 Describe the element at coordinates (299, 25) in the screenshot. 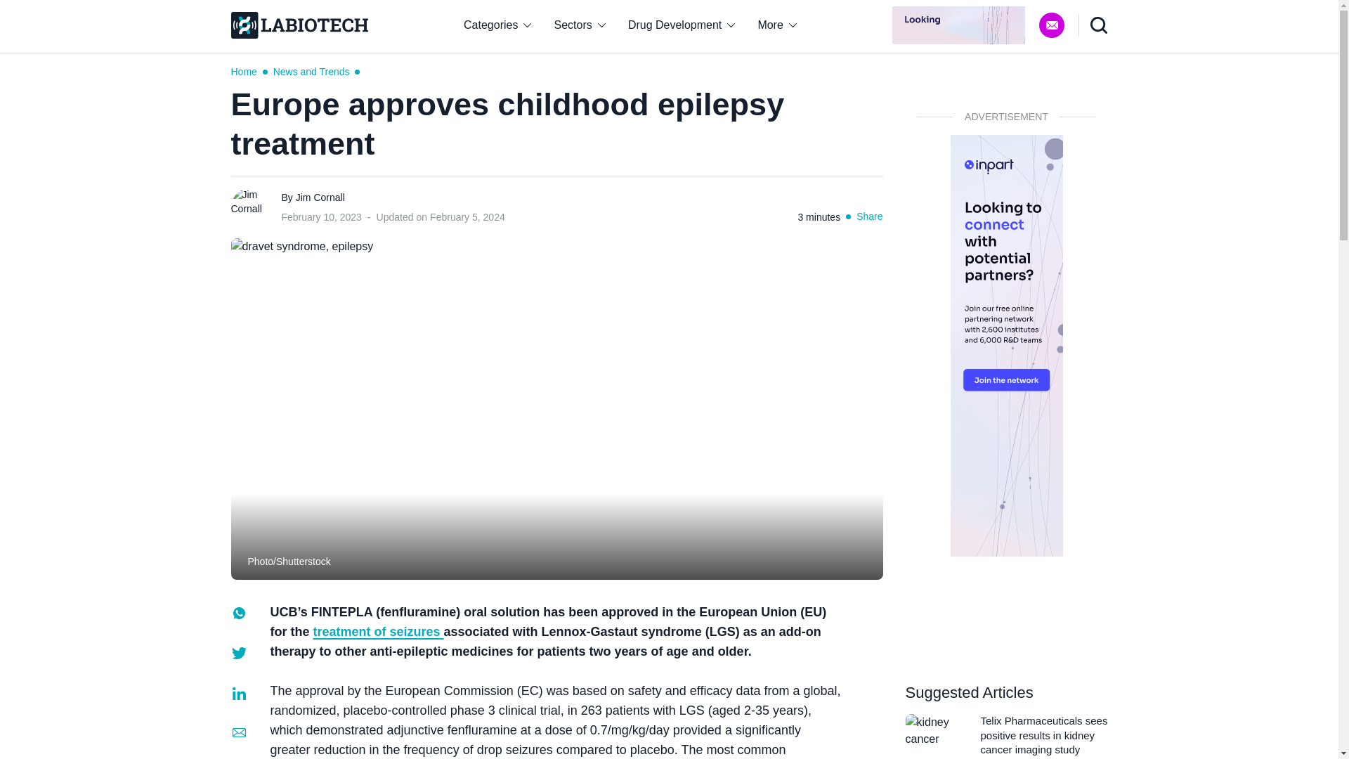

I see `Labiotech.eu` at that location.